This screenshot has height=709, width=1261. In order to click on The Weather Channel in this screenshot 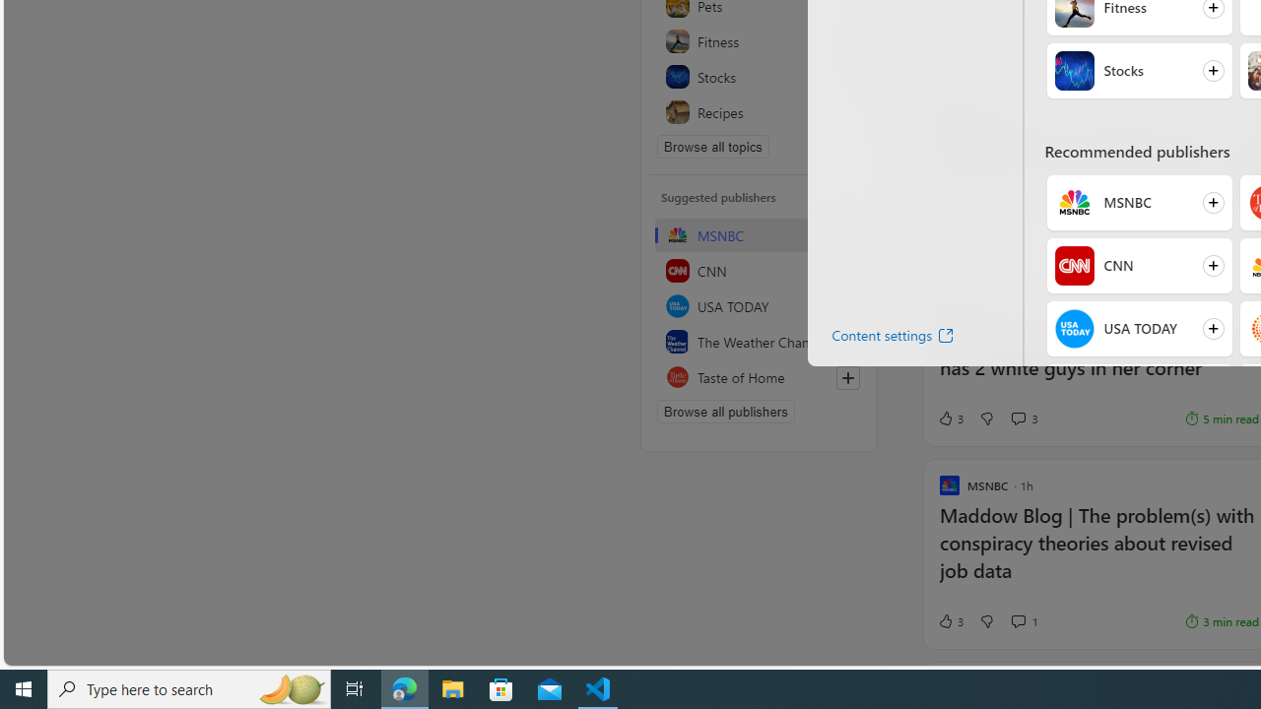, I will do `click(759, 341)`.